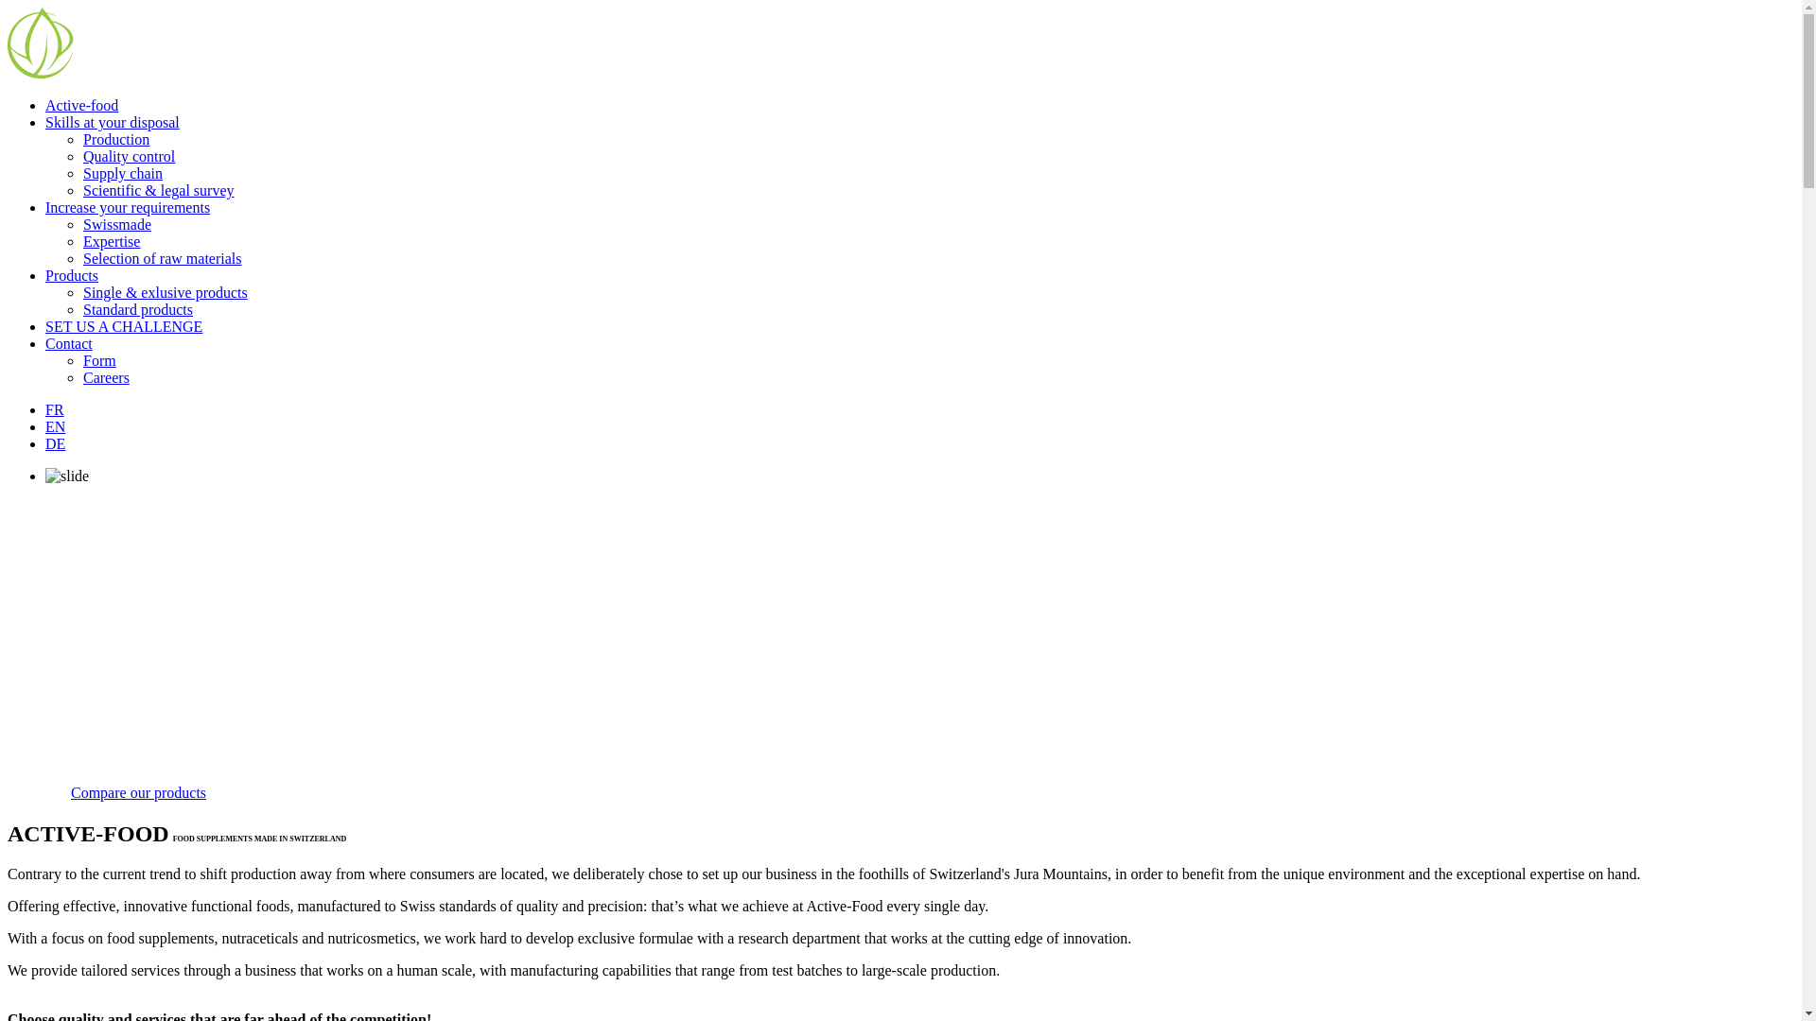 The image size is (1816, 1021). Describe the element at coordinates (55, 444) in the screenshot. I see `DE` at that location.